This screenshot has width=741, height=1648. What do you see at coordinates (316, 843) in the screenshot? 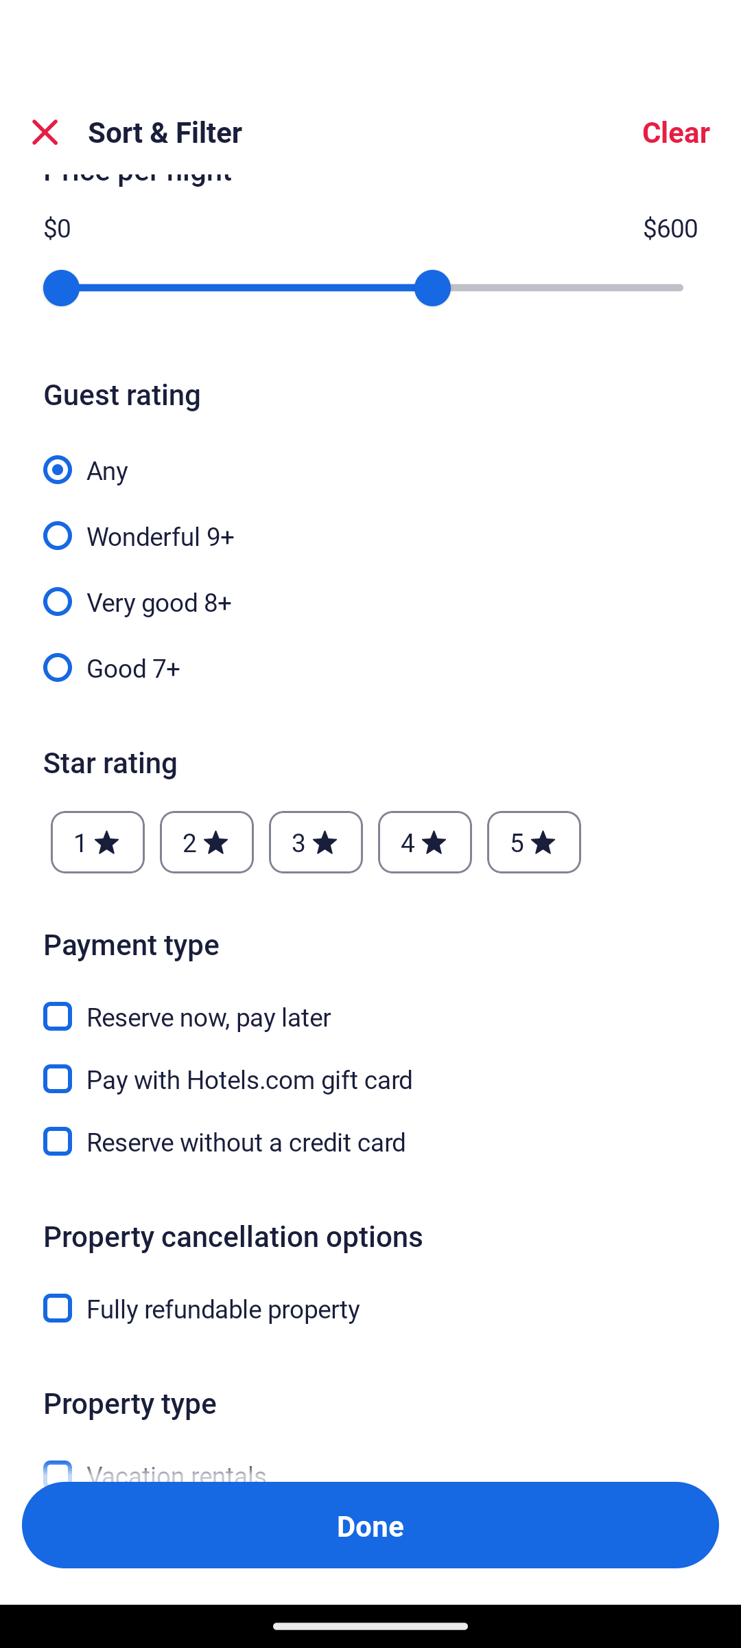
I see `3` at bounding box center [316, 843].